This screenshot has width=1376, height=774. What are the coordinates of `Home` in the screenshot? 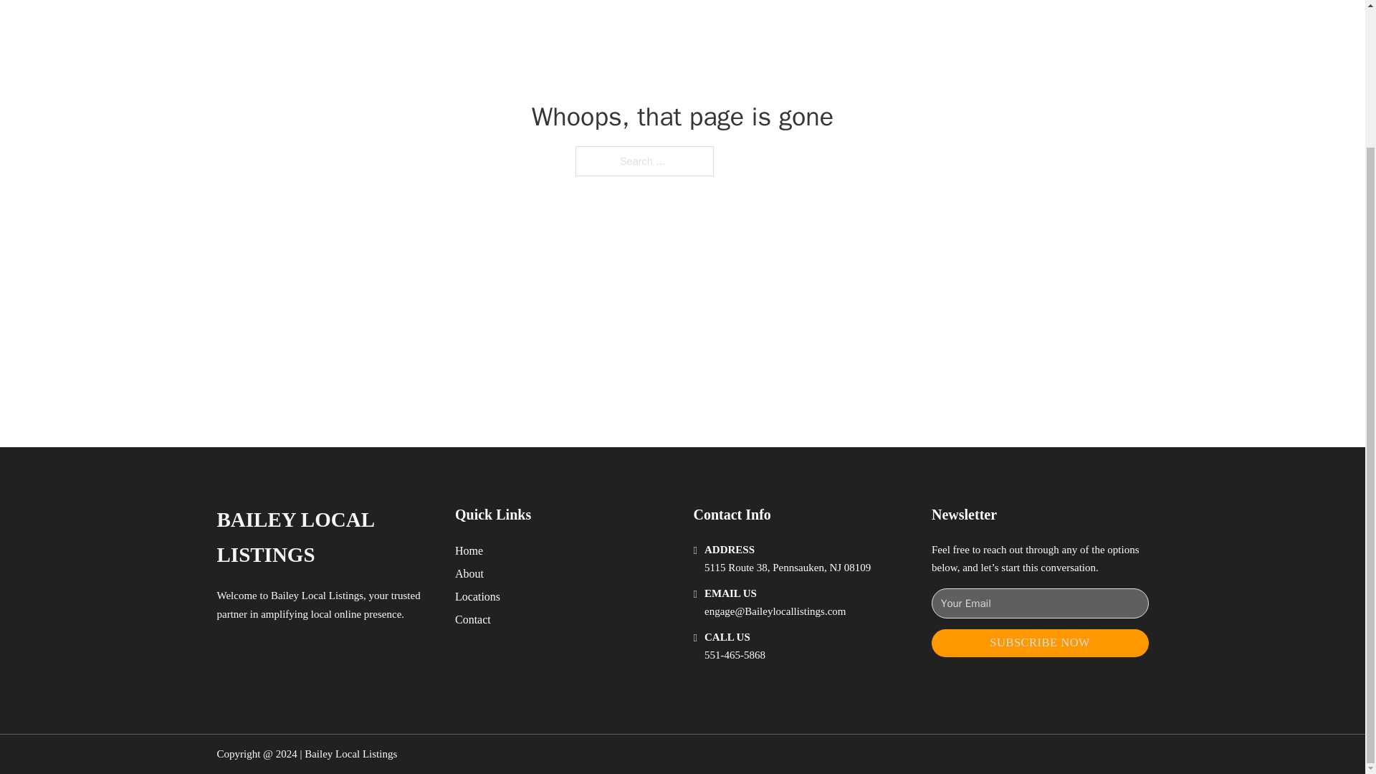 It's located at (469, 550).